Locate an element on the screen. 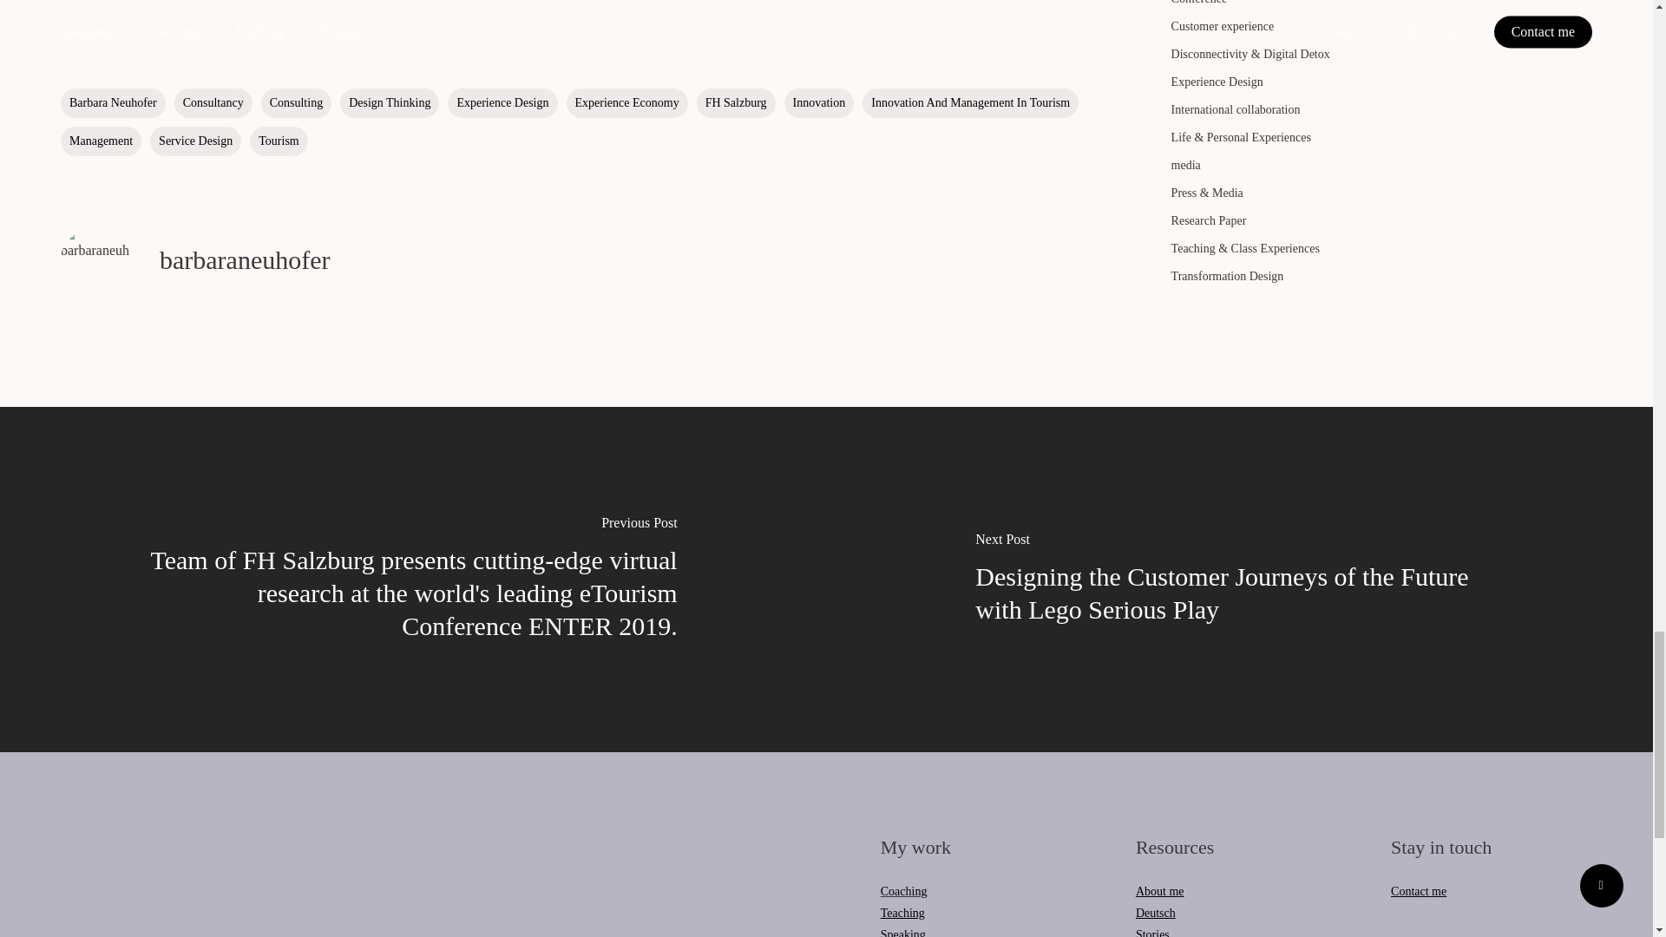 This screenshot has height=937, width=1666. Consulting is located at coordinates (297, 102).